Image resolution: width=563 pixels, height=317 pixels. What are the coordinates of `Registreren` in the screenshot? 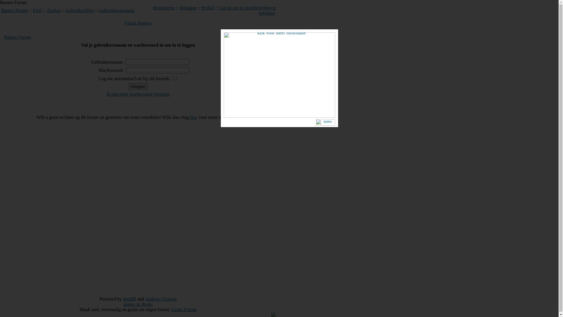 It's located at (164, 8).